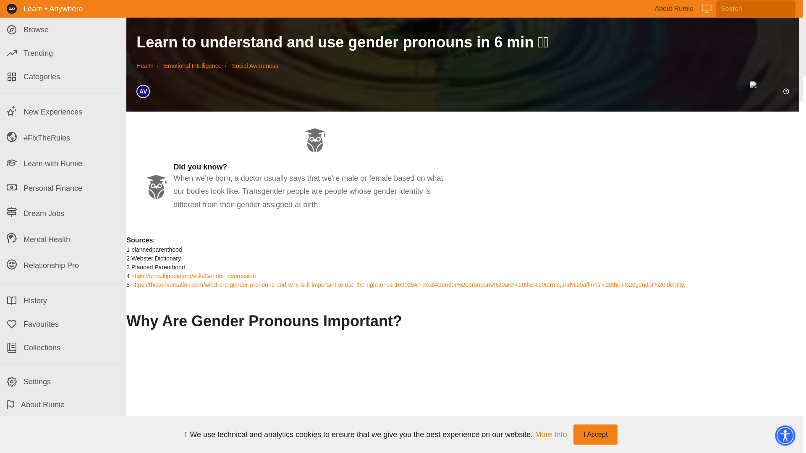 This screenshot has height=453, width=806. What do you see at coordinates (61, 188) in the screenshot?
I see `Personal Finance` at bounding box center [61, 188].